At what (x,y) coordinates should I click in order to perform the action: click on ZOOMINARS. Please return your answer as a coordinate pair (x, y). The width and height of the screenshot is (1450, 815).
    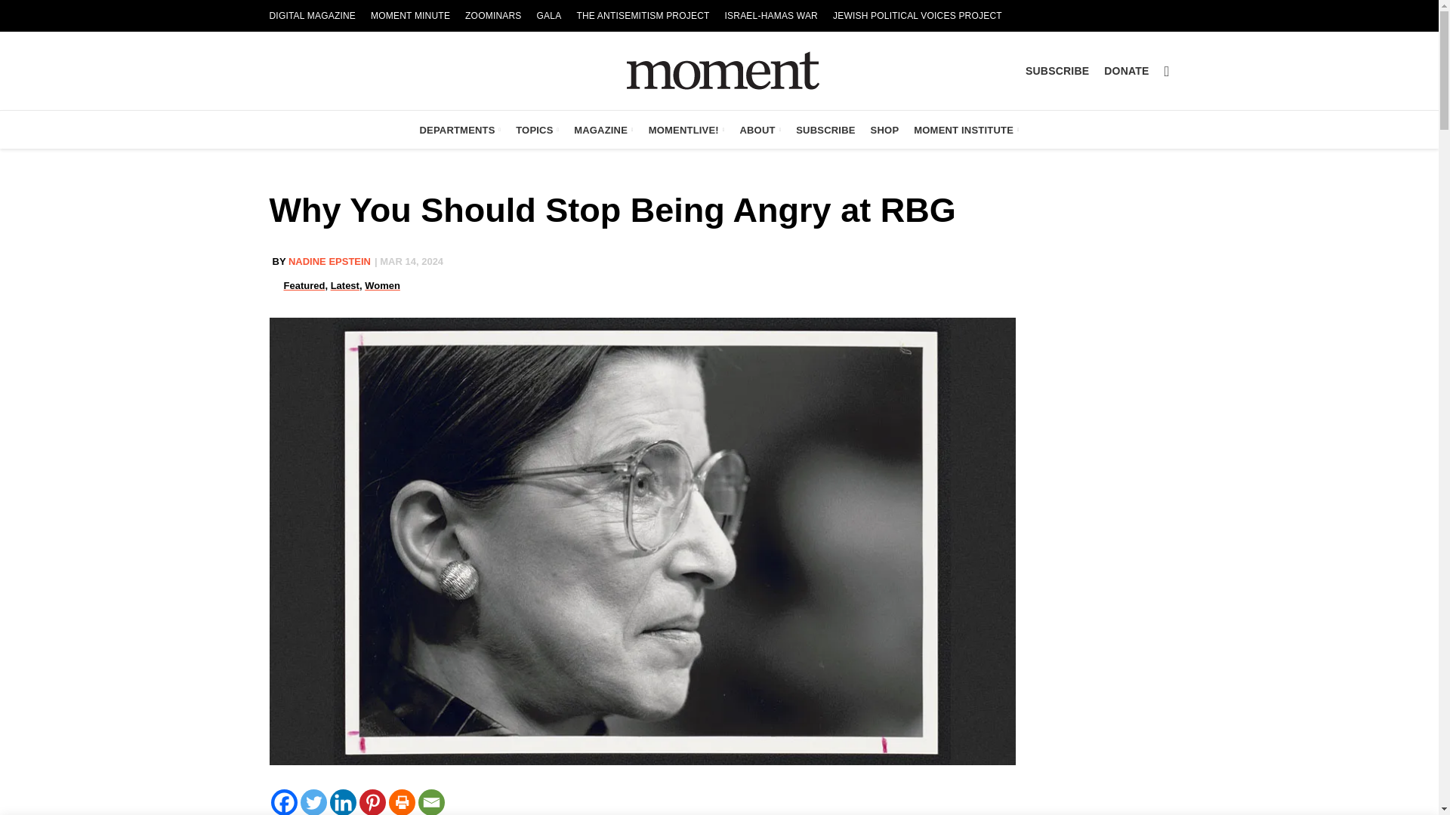
    Looking at the image, I should click on (493, 16).